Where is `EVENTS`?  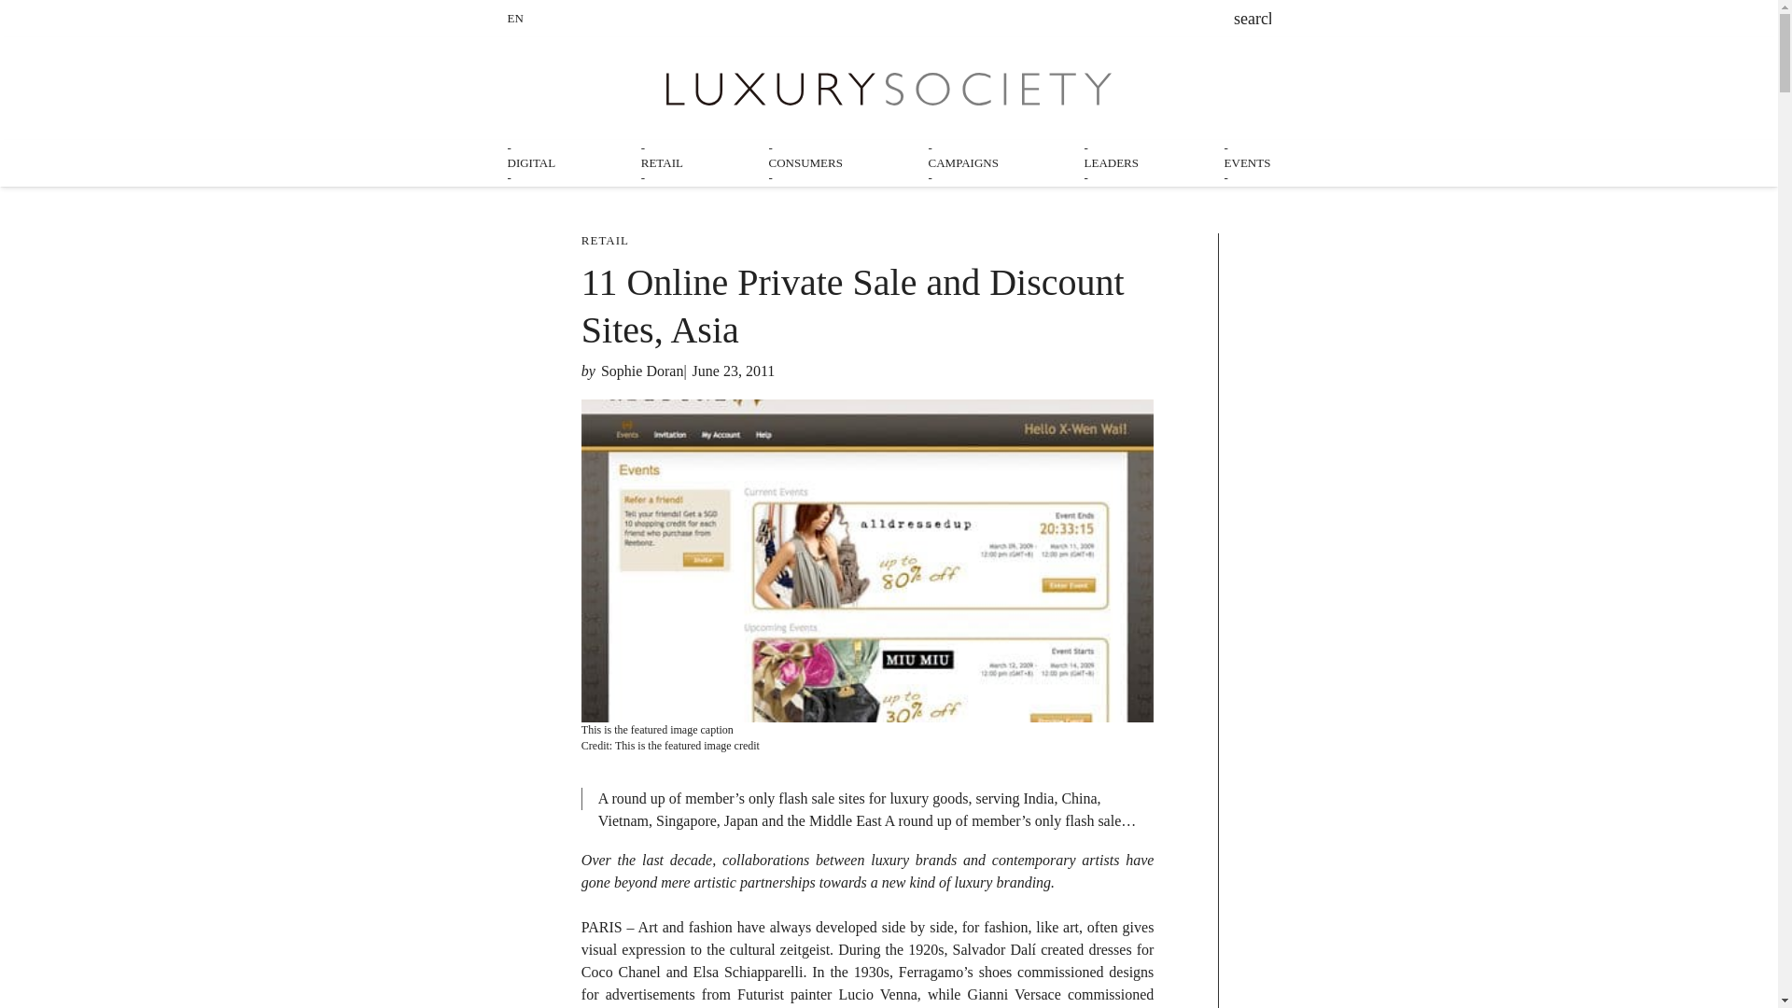
EVENTS is located at coordinates (1247, 162).